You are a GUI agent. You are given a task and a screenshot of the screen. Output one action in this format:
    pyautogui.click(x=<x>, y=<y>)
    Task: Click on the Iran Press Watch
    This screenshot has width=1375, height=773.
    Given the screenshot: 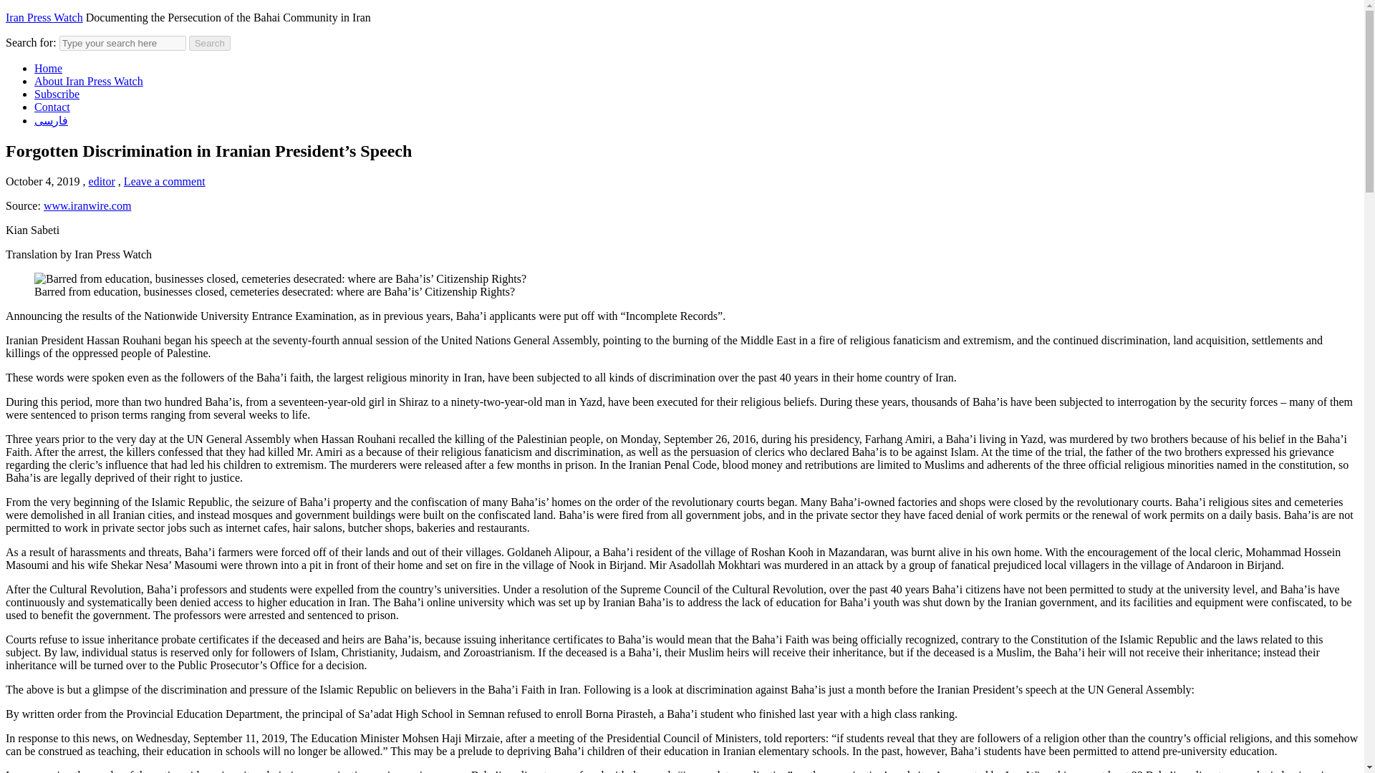 What is the action you would take?
    pyautogui.click(x=44, y=17)
    